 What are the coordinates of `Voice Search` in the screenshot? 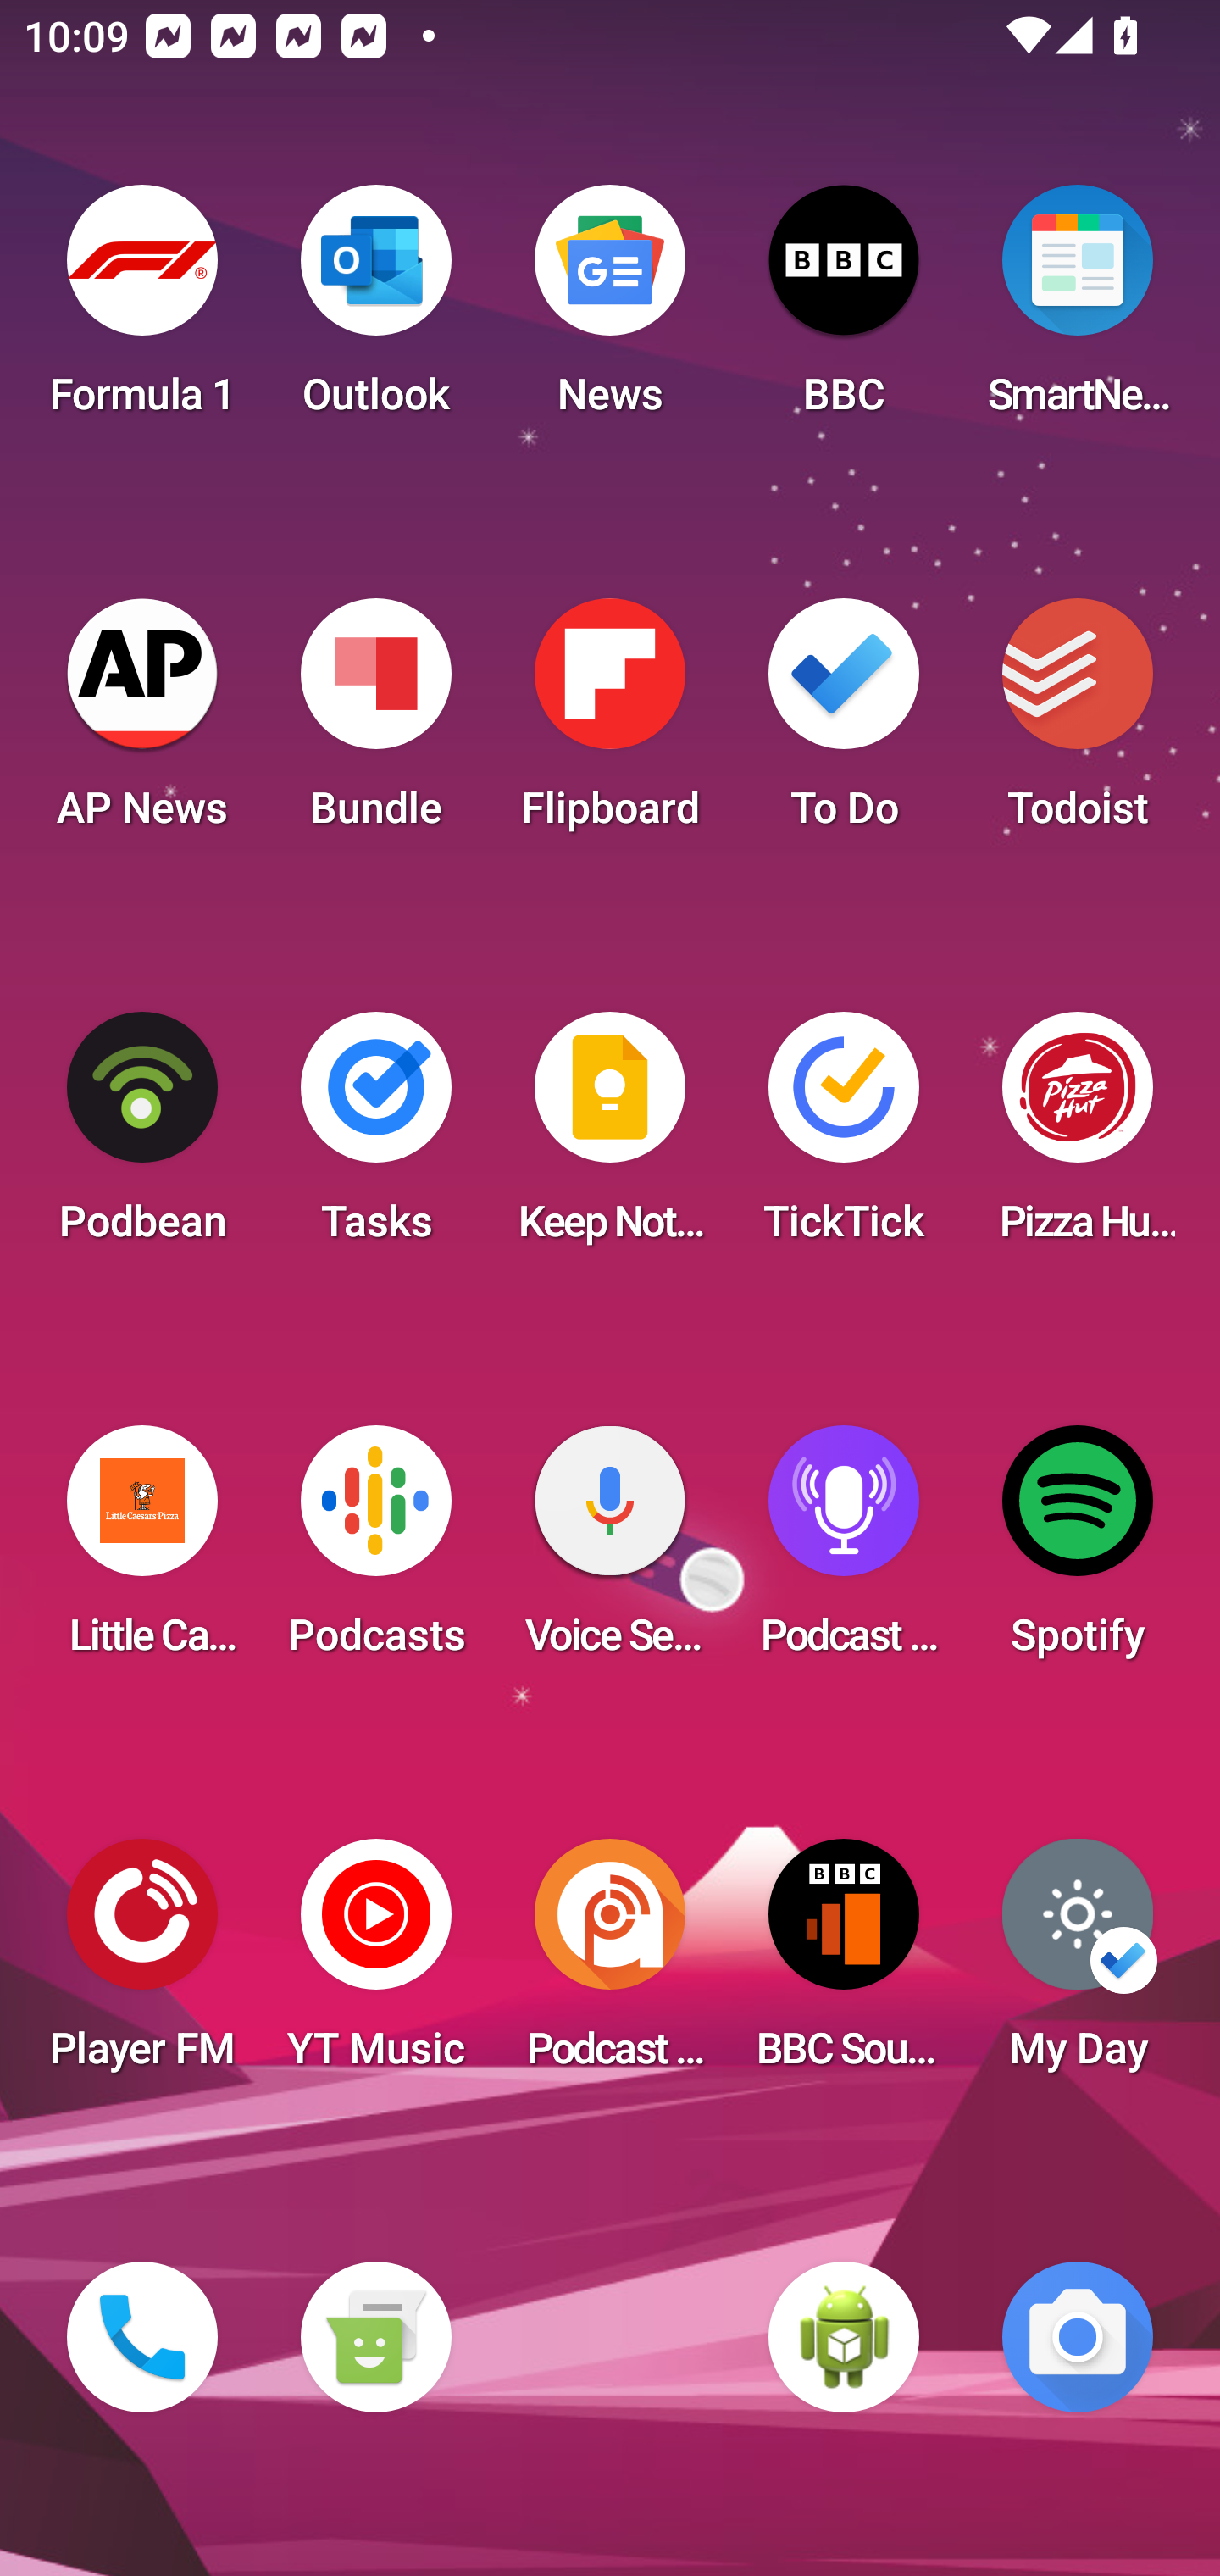 It's located at (610, 1551).